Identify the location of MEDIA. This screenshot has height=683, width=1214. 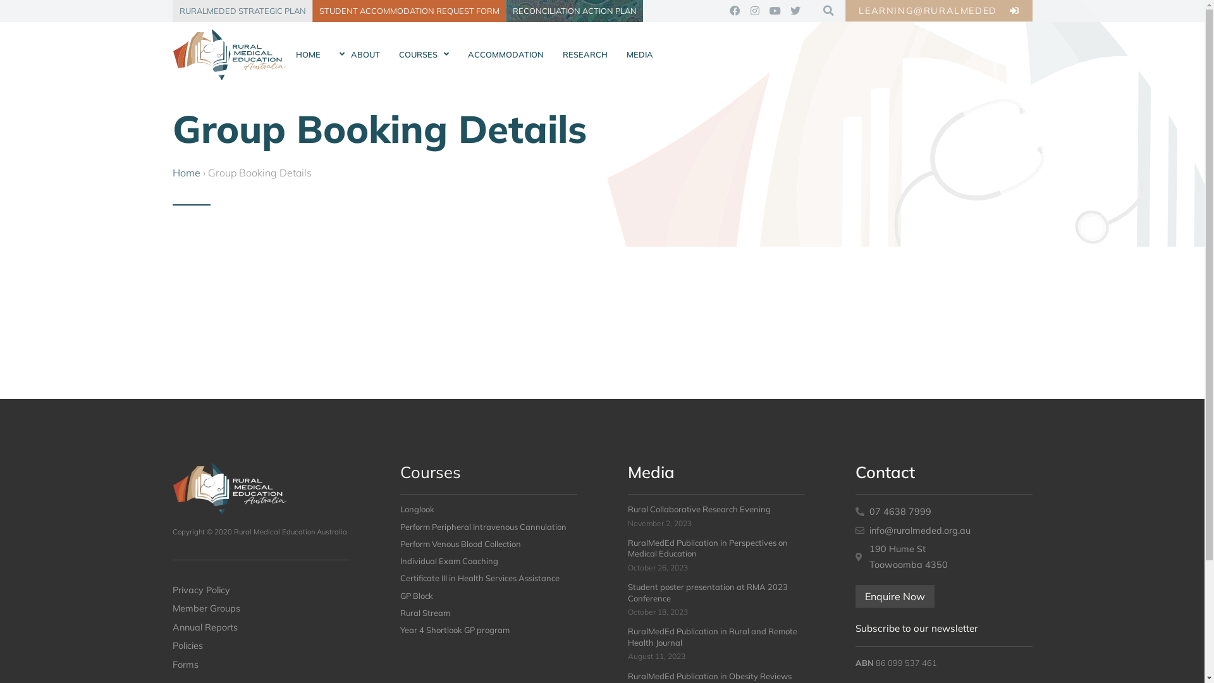
(640, 55).